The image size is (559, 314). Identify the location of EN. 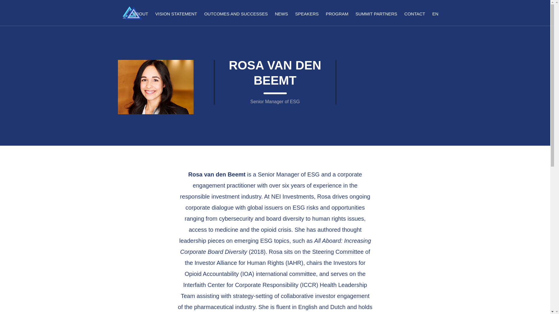
(435, 14).